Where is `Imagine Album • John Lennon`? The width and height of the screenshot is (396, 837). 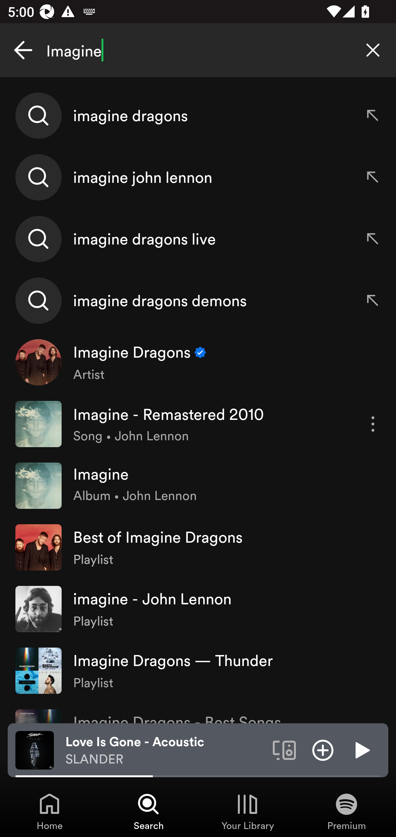 Imagine Album • John Lennon is located at coordinates (198, 485).